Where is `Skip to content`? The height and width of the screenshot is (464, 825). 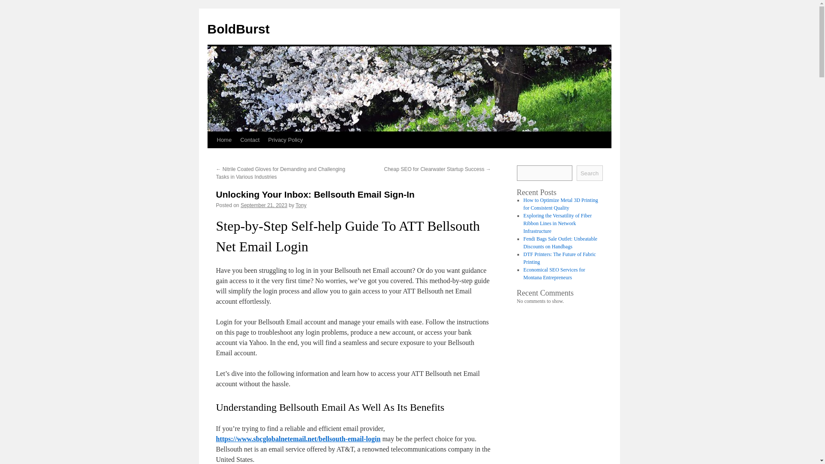 Skip to content is located at coordinates (211, 156).